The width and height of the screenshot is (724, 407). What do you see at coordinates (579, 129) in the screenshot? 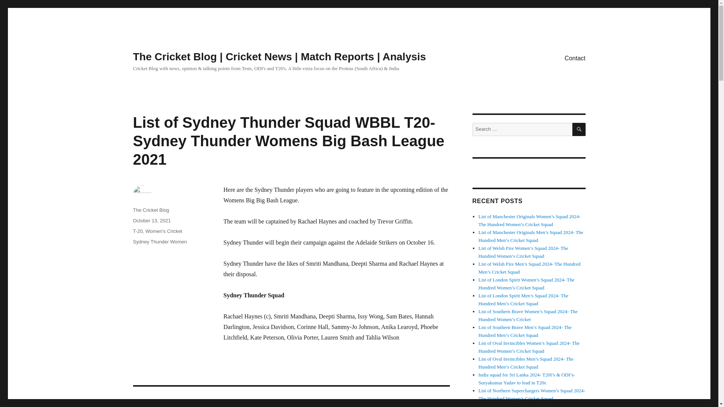
I see `SEARCH` at bounding box center [579, 129].